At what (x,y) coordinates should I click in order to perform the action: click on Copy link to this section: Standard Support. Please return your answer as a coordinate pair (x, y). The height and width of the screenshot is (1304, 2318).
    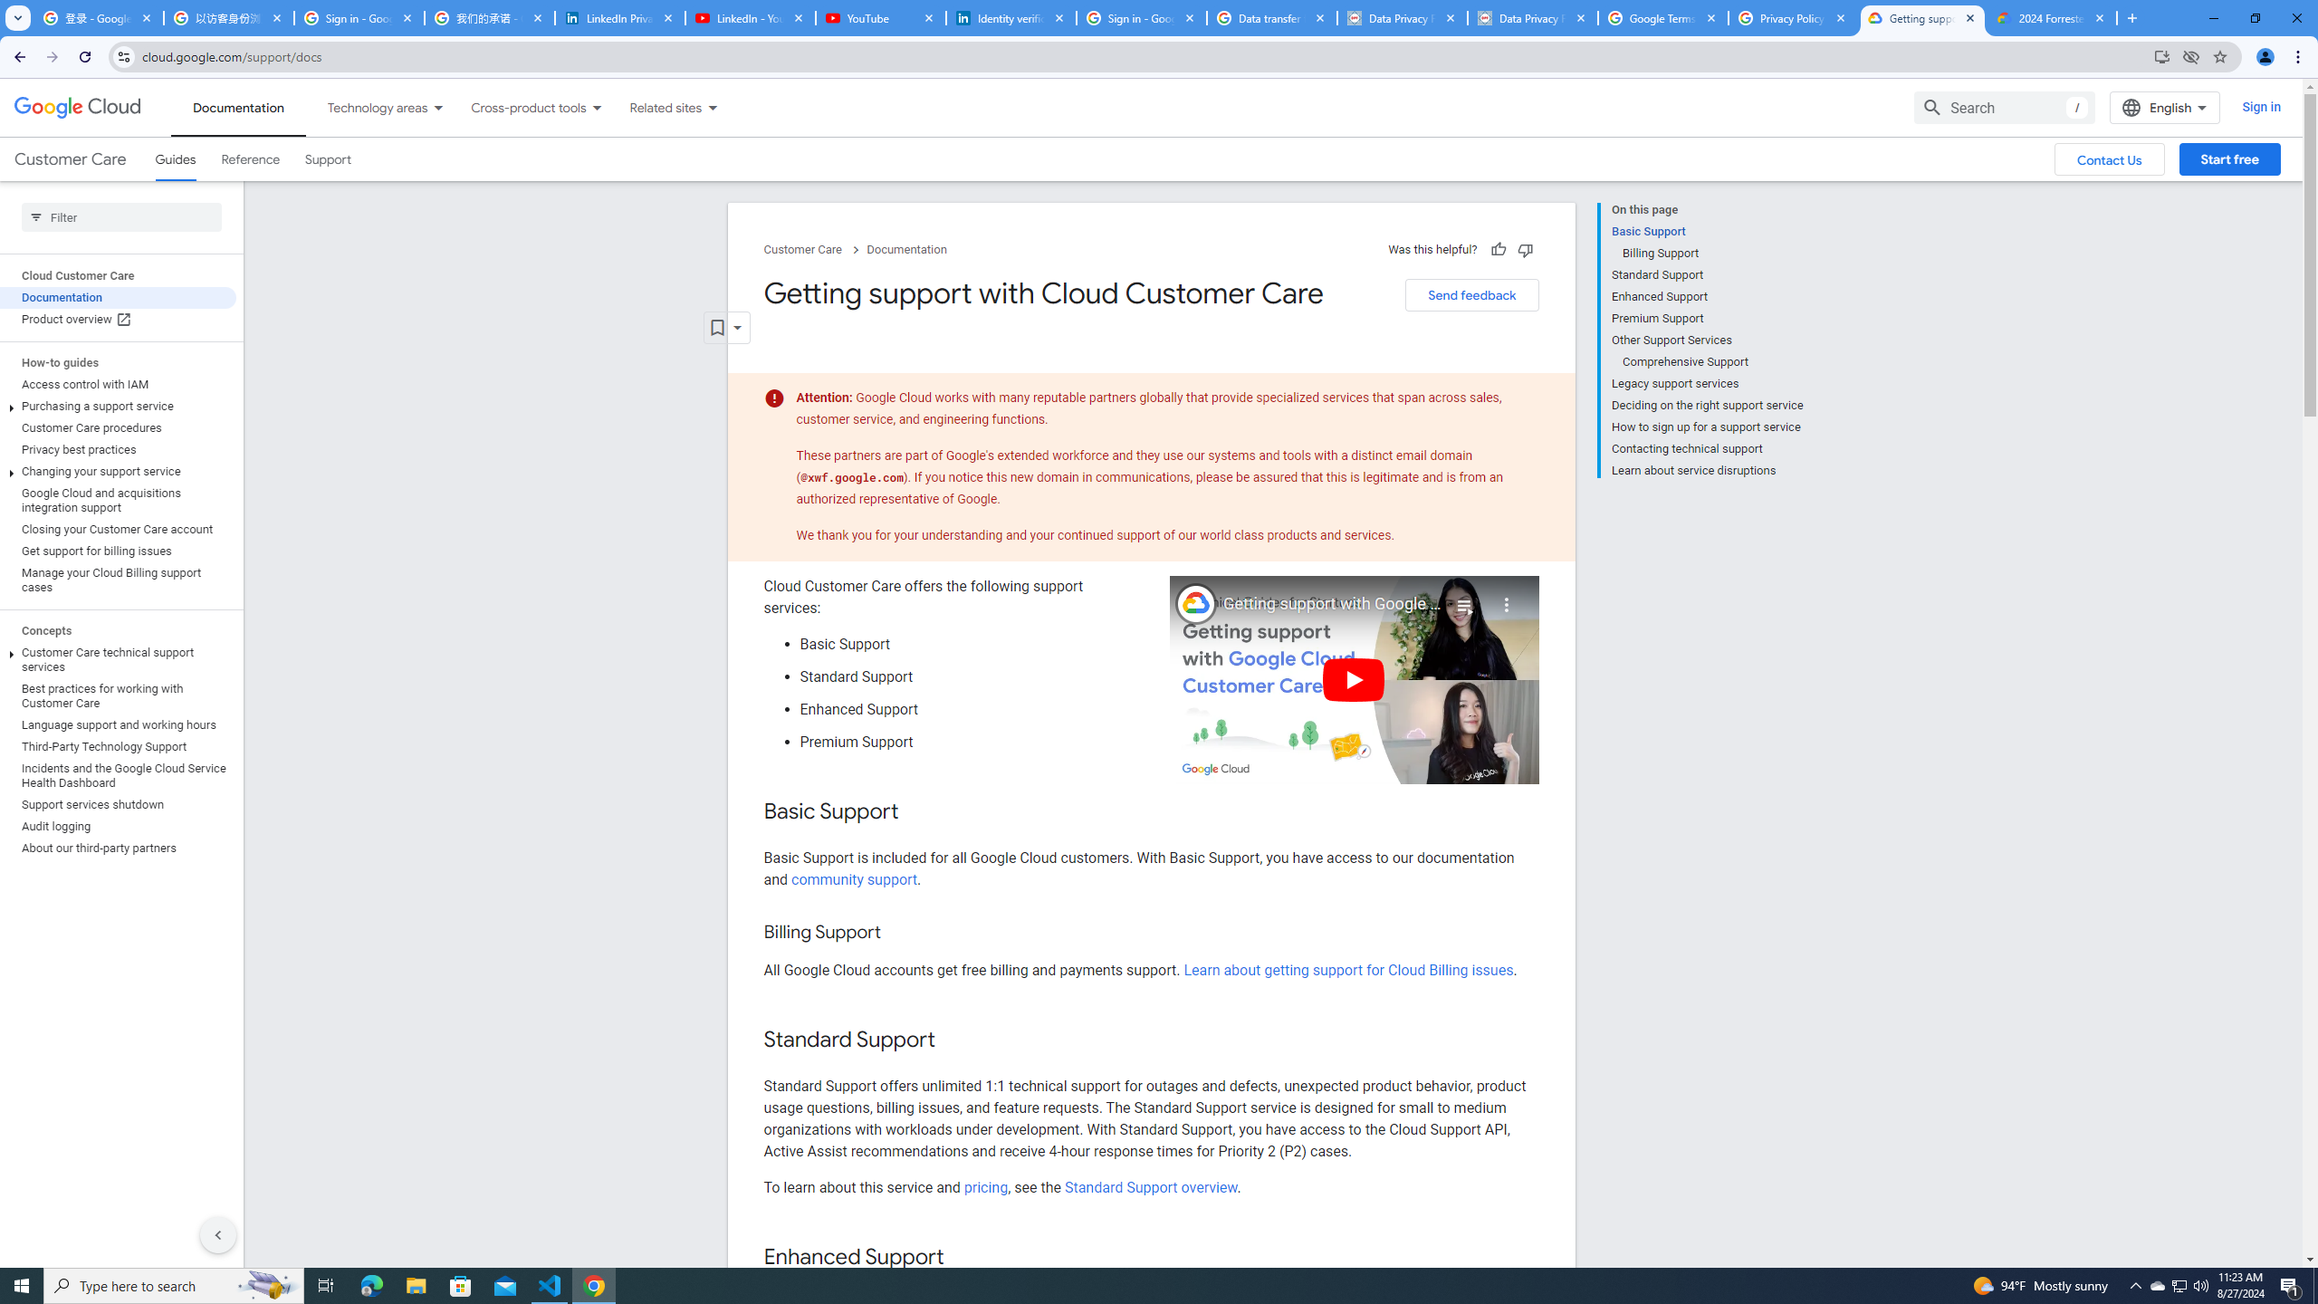
    Looking at the image, I should click on (954, 1041).